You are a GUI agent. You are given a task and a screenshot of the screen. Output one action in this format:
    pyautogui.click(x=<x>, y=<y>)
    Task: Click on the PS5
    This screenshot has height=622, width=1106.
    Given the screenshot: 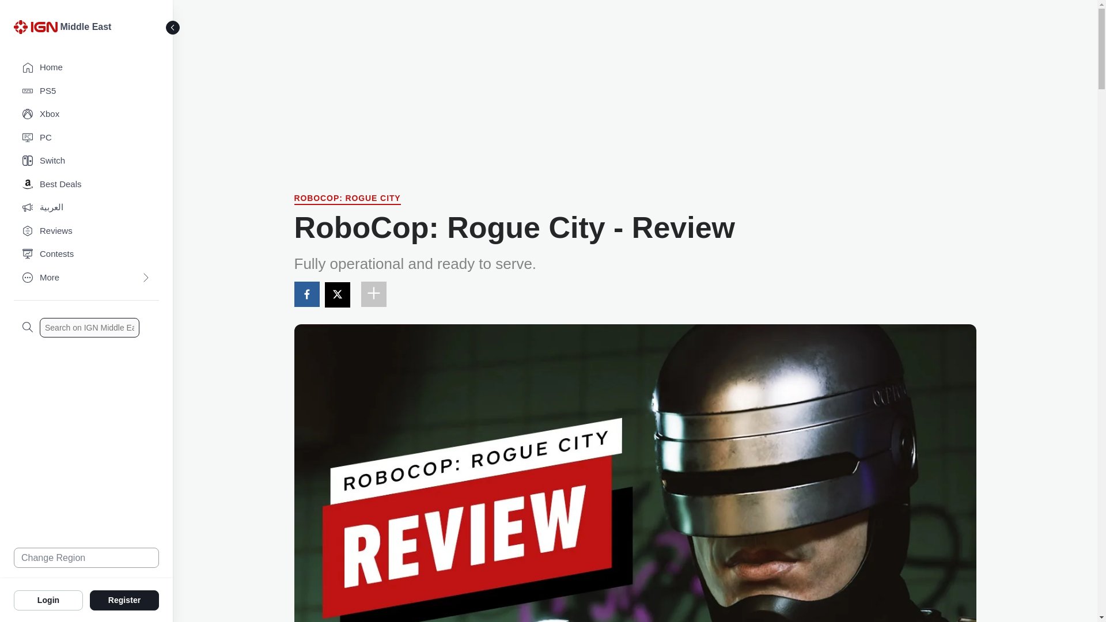 What is the action you would take?
    pyautogui.click(x=86, y=91)
    